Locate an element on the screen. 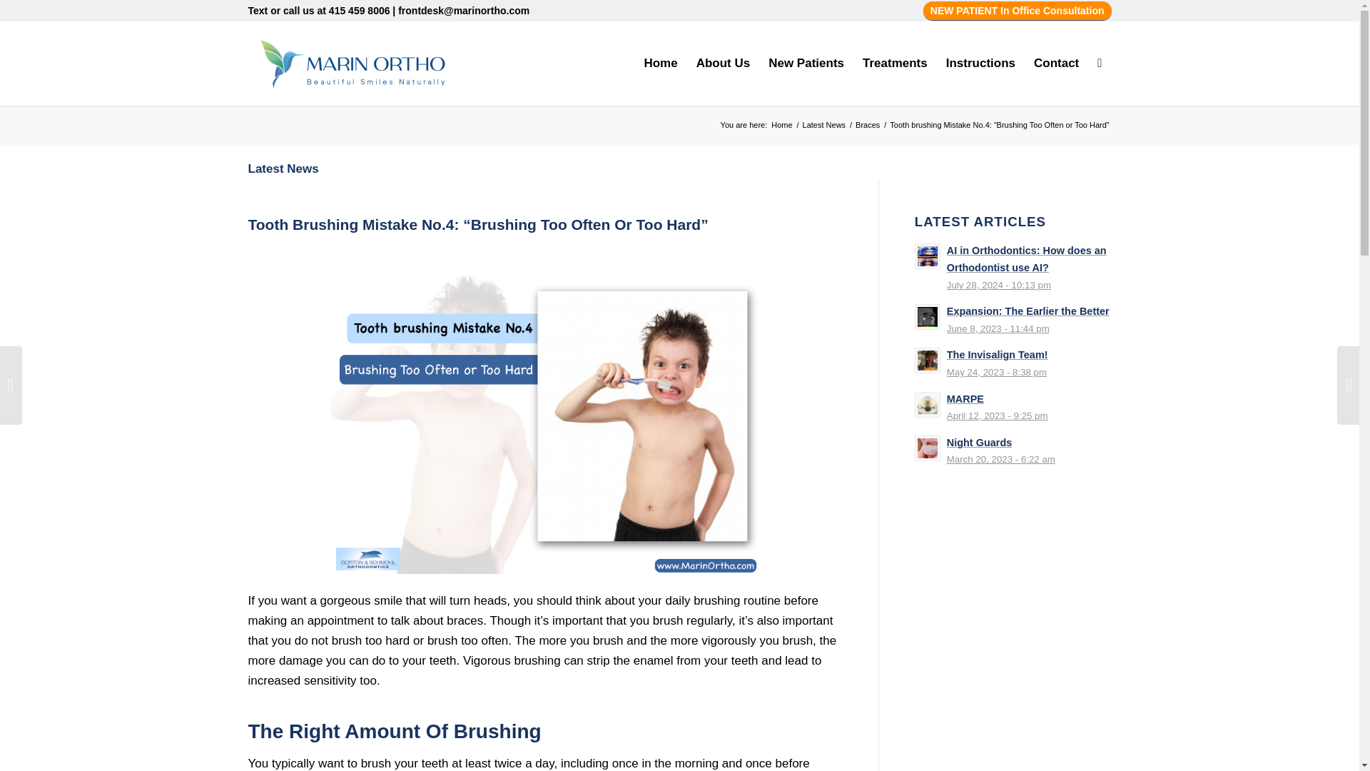 Image resolution: width=1370 pixels, height=771 pixels. Permanent Link: Latest News is located at coordinates (283, 168).